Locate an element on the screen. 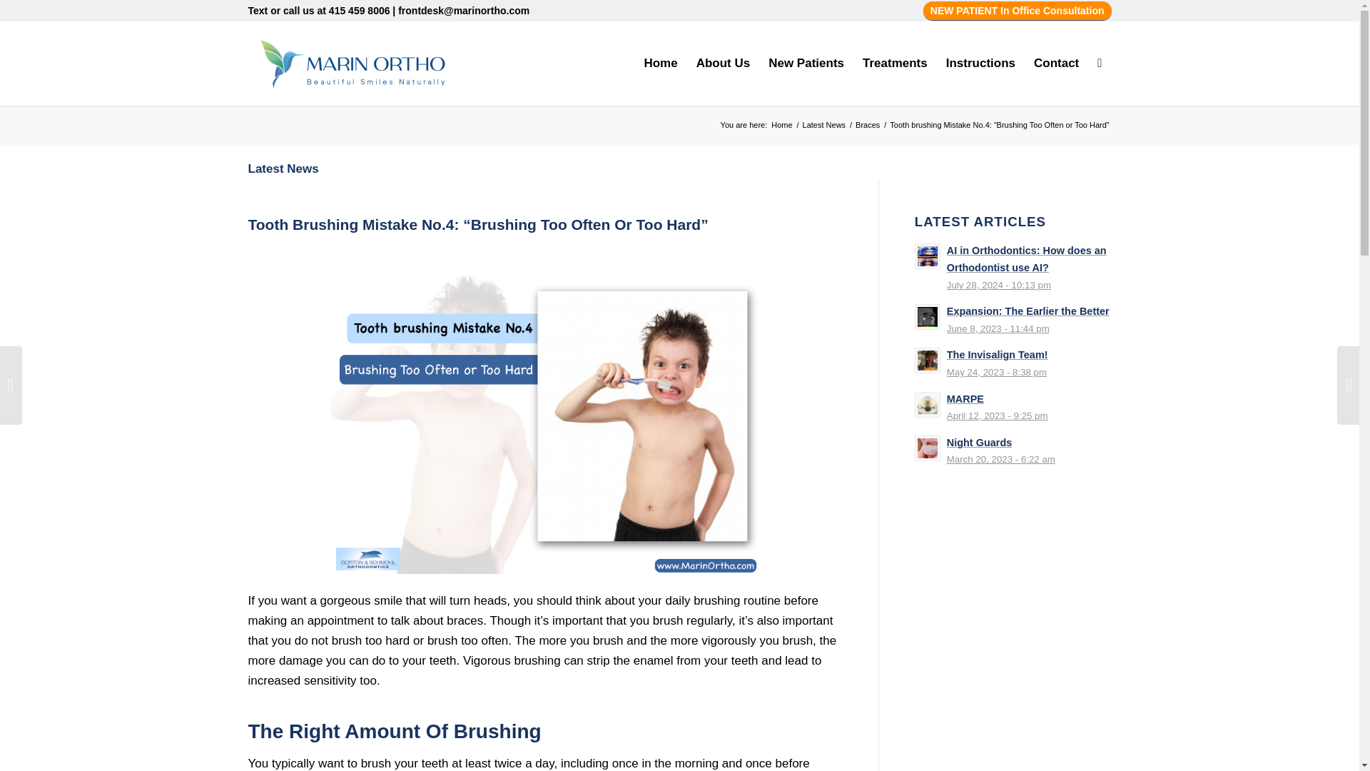 Image resolution: width=1370 pixels, height=771 pixels. Permanent Link: Latest News is located at coordinates (283, 168).